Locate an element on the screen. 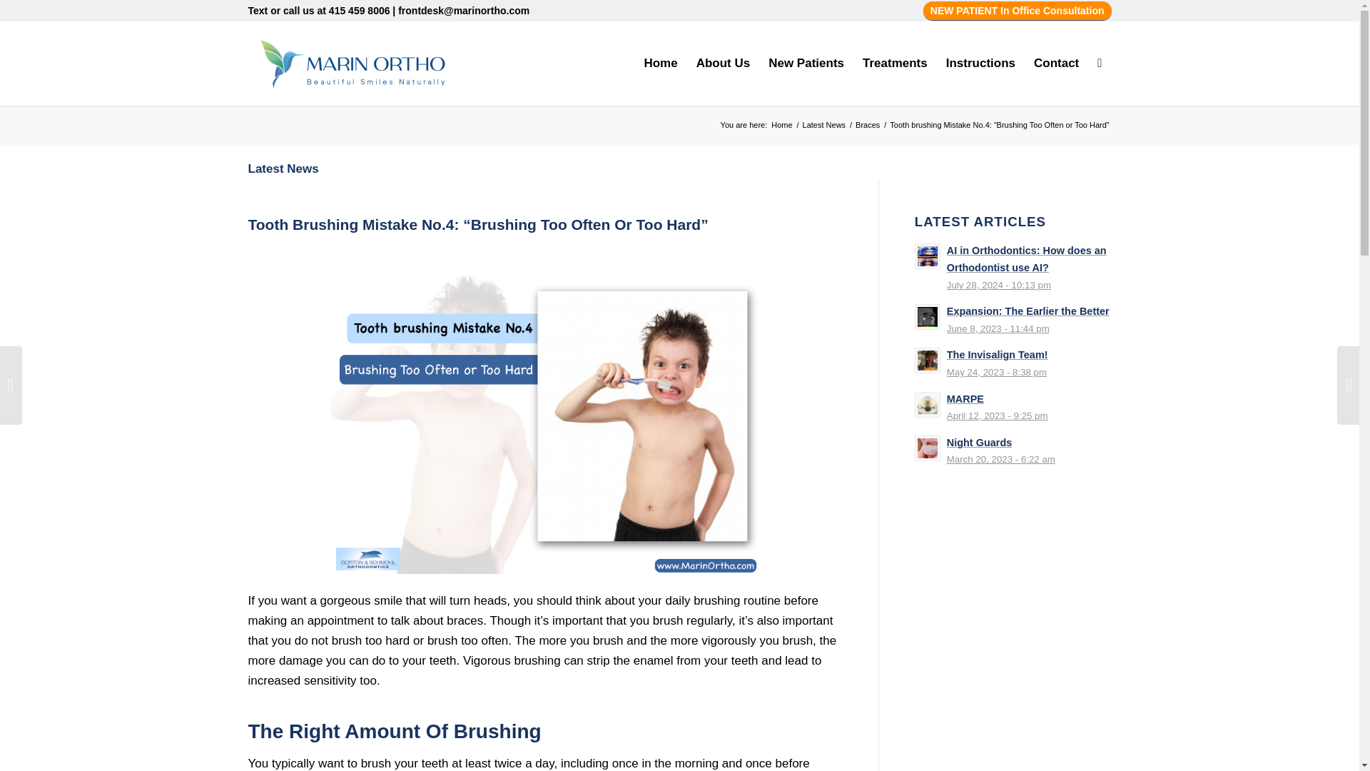 Image resolution: width=1370 pixels, height=771 pixels. Permanent Link: Latest News is located at coordinates (283, 168).